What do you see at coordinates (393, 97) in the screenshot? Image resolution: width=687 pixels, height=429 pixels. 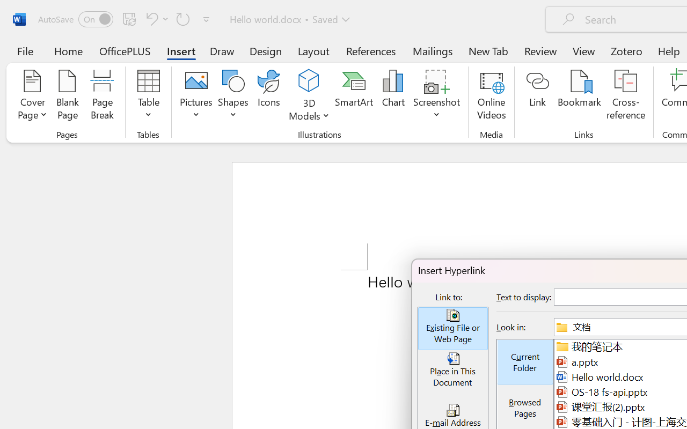 I see `Chart...` at bounding box center [393, 97].